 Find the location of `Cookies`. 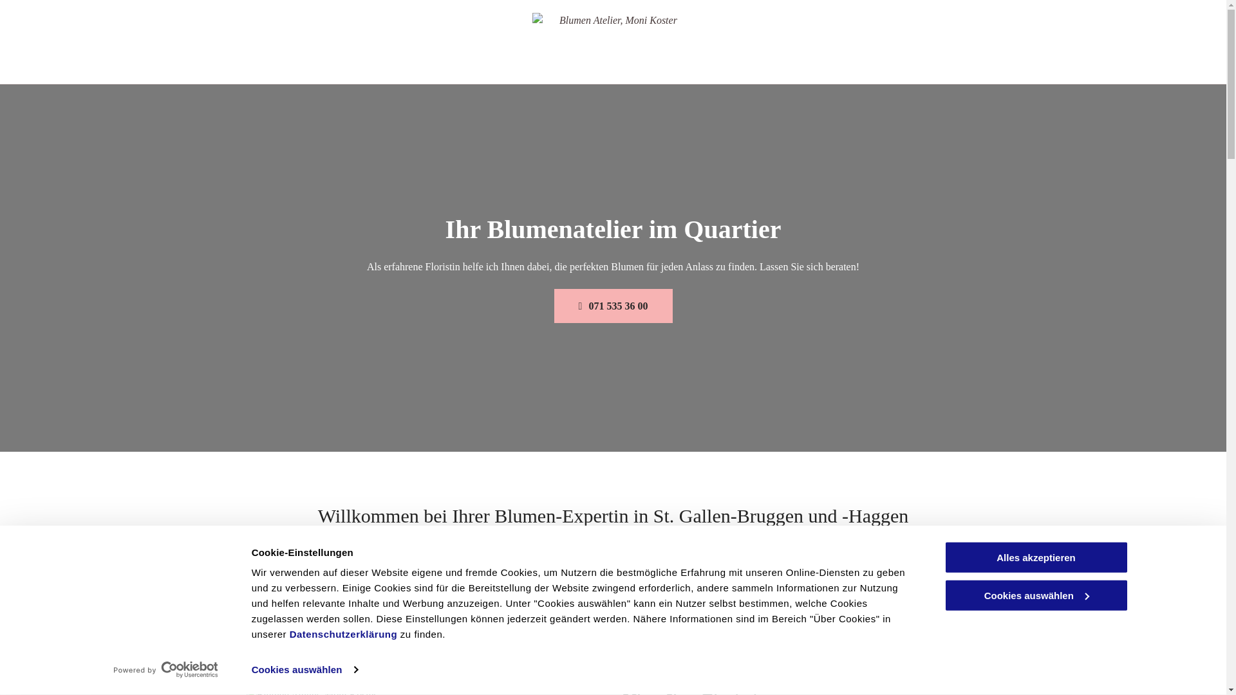

Cookies is located at coordinates (71, 665).